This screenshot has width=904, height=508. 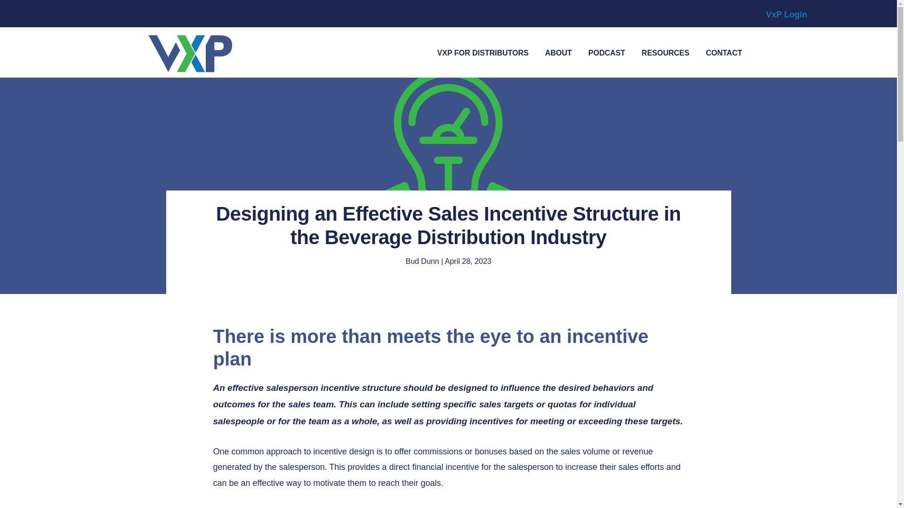 What do you see at coordinates (724, 53) in the screenshot?
I see `CONTACT` at bounding box center [724, 53].